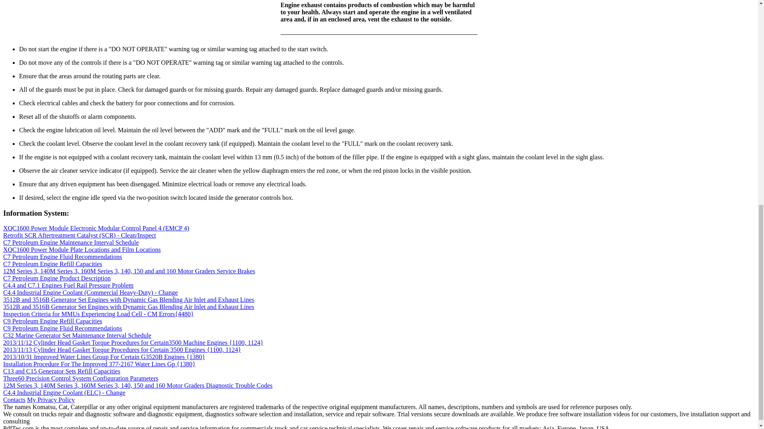  Describe the element at coordinates (56, 400) in the screenshot. I see `Privacy Policy` at that location.